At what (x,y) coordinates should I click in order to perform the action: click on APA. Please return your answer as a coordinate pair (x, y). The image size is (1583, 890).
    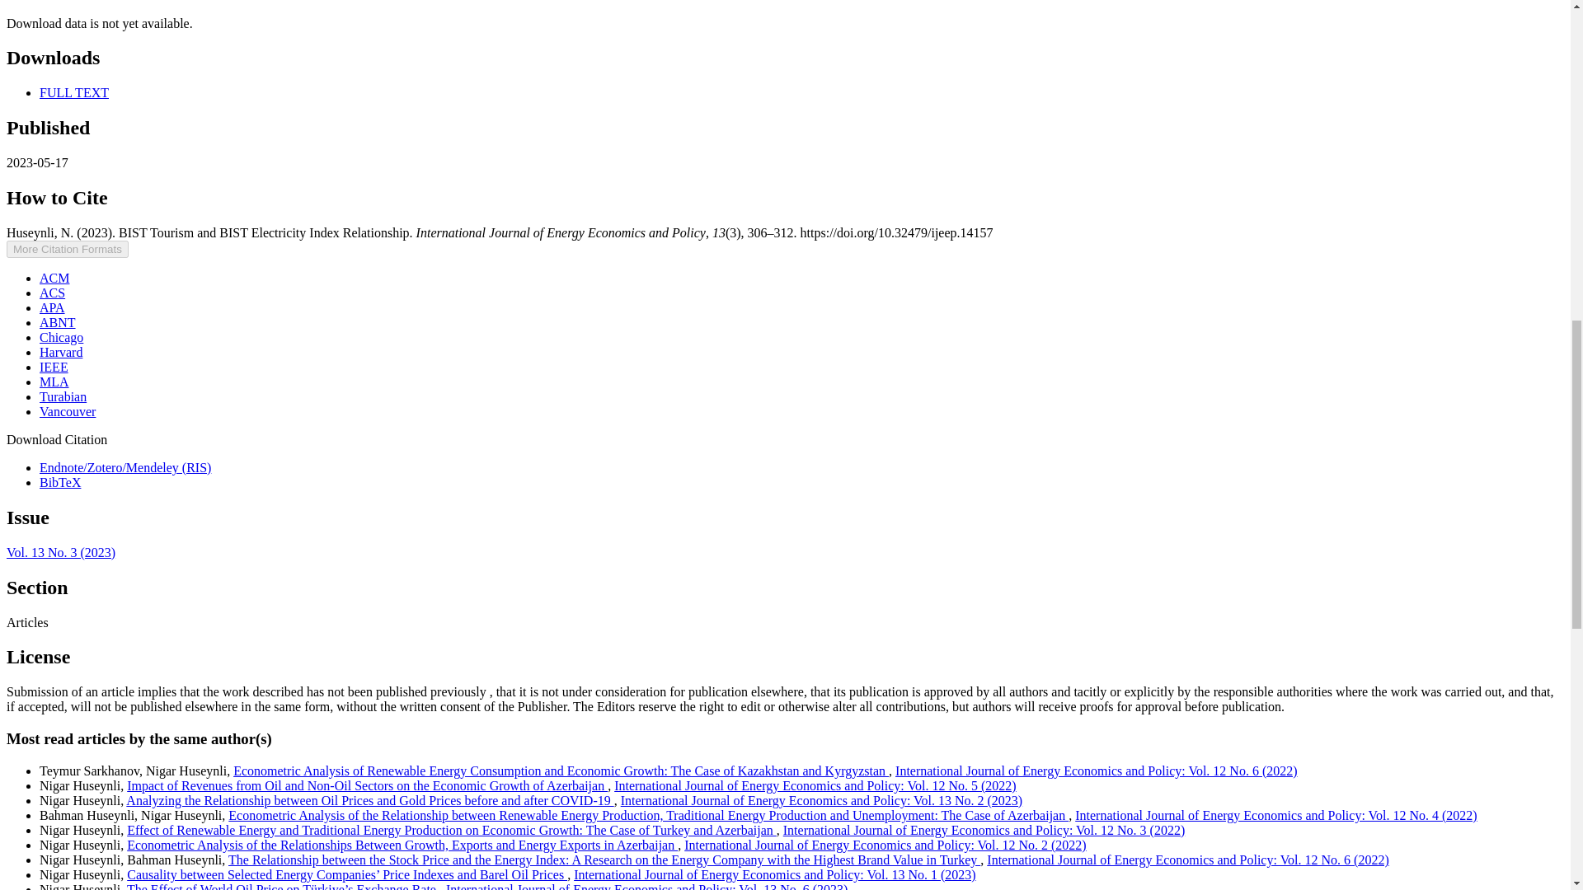
    Looking at the image, I should click on (52, 308).